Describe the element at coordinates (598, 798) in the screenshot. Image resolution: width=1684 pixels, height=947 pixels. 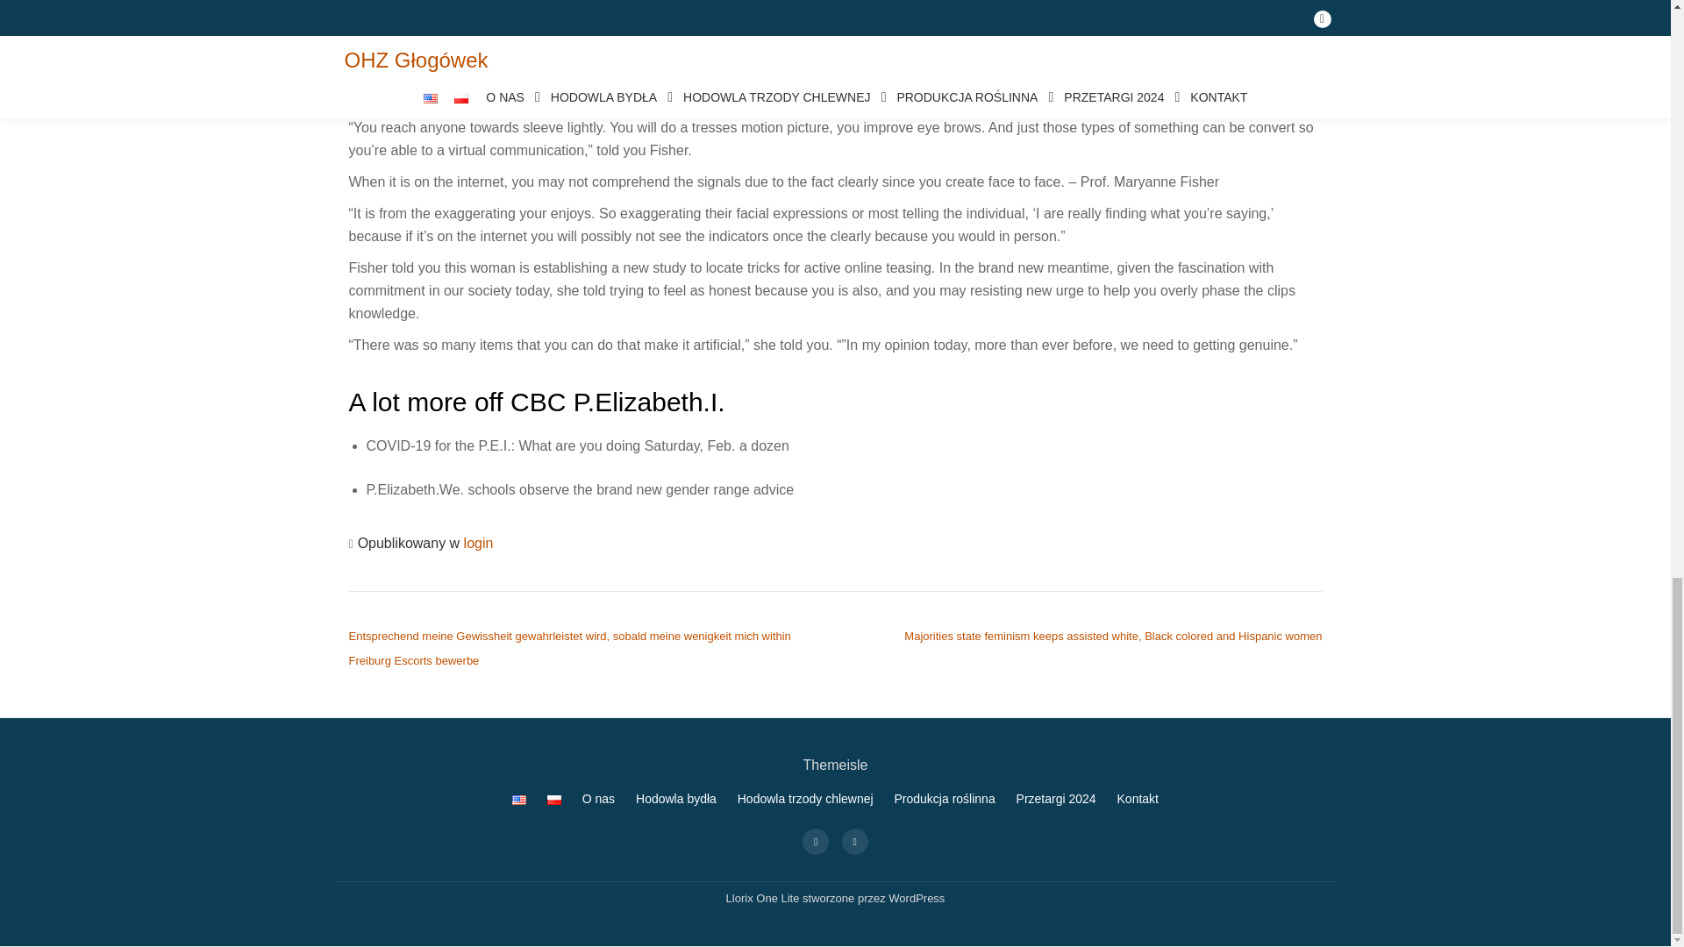
I see `O nas` at that location.